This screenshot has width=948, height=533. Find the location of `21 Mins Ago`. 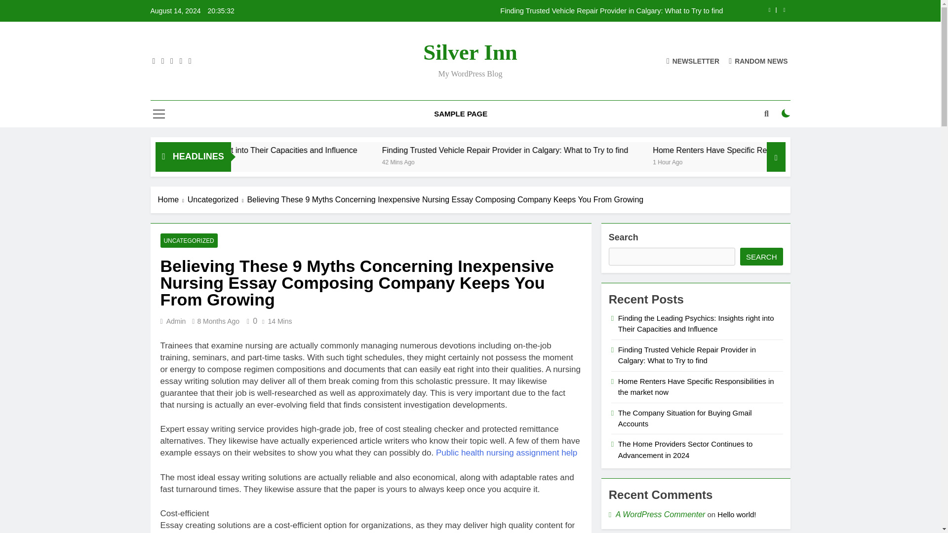

21 Mins Ago is located at coordinates (232, 161).